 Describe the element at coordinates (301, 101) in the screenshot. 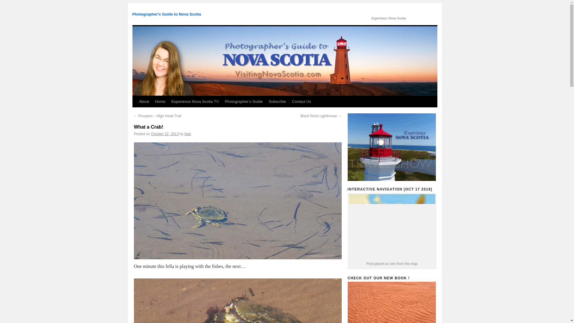

I see `Contact Us` at that location.